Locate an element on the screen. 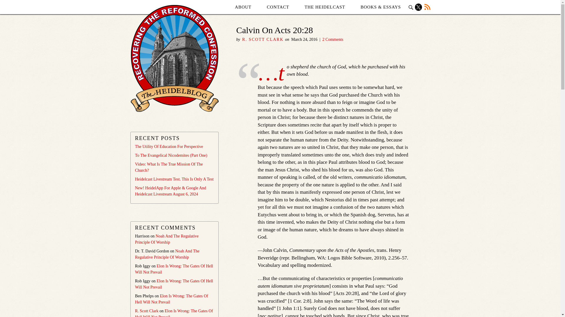 Image resolution: width=565 pixels, height=317 pixels. THE HEIDELCAST is located at coordinates (325, 7).